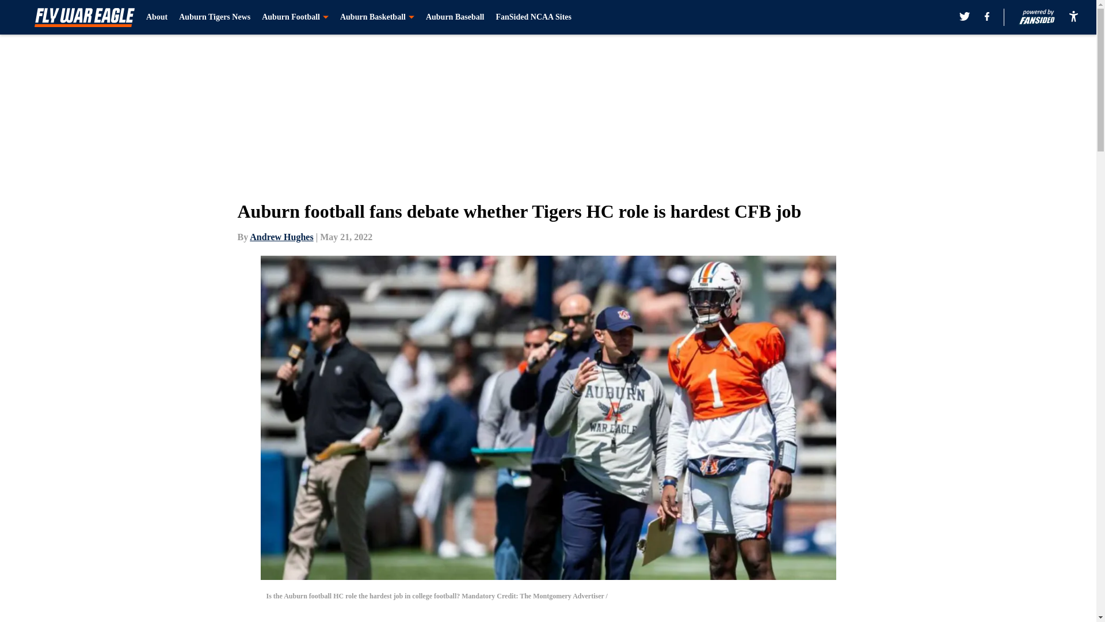 The width and height of the screenshot is (1105, 622). I want to click on About, so click(157, 17).